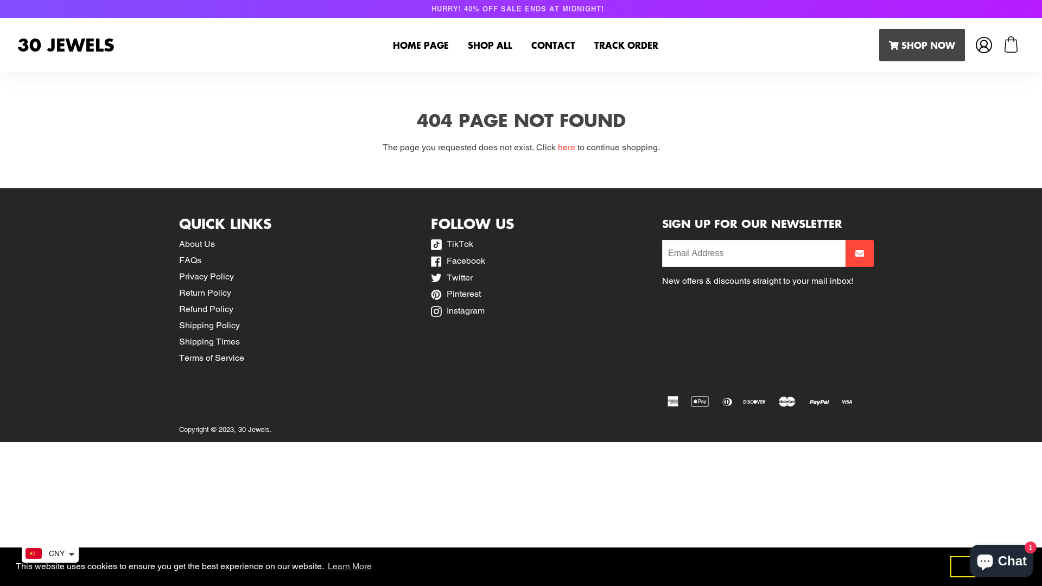 The width and height of the screenshot is (1042, 586). Describe the element at coordinates (626, 45) in the screenshot. I see `TRACK ORDER` at that location.